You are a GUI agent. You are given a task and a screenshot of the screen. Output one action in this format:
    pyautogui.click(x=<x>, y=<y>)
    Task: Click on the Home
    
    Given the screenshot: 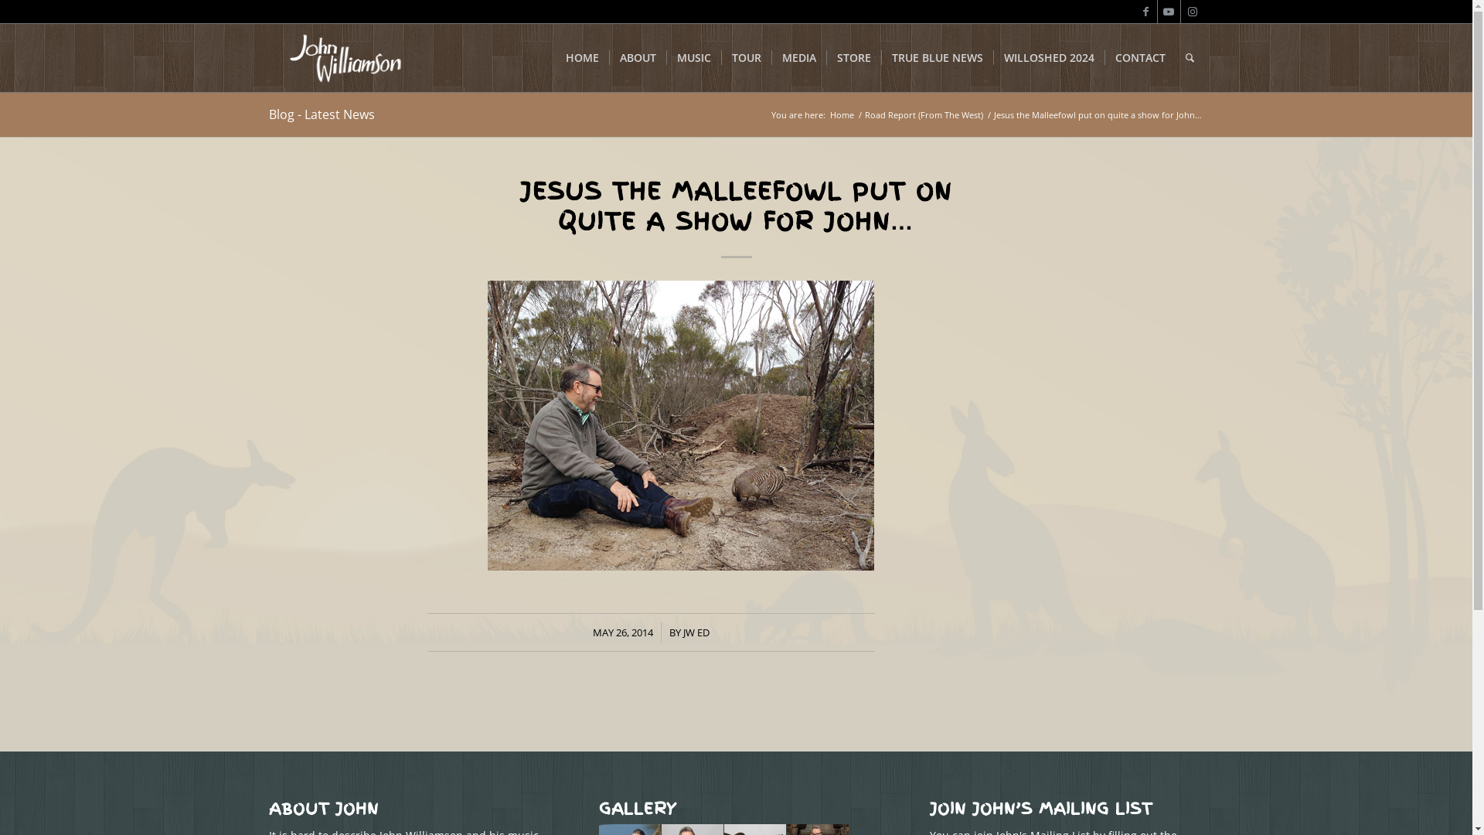 What is the action you would take?
    pyautogui.click(x=841, y=114)
    